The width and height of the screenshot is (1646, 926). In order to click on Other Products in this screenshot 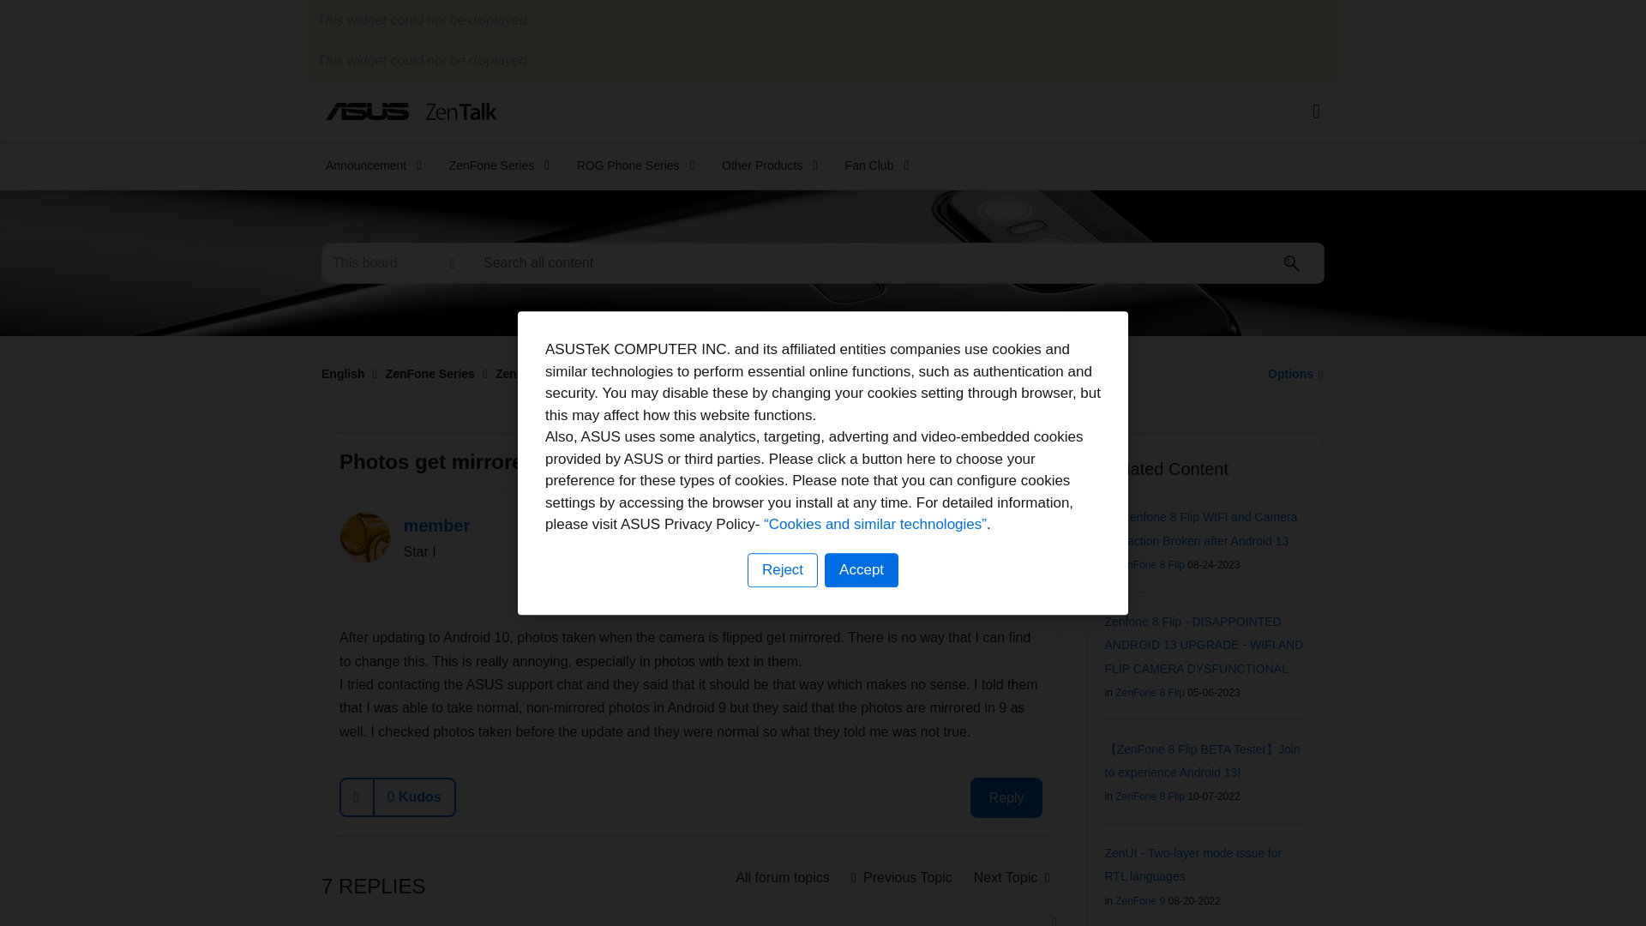, I will do `click(764, 165)`.